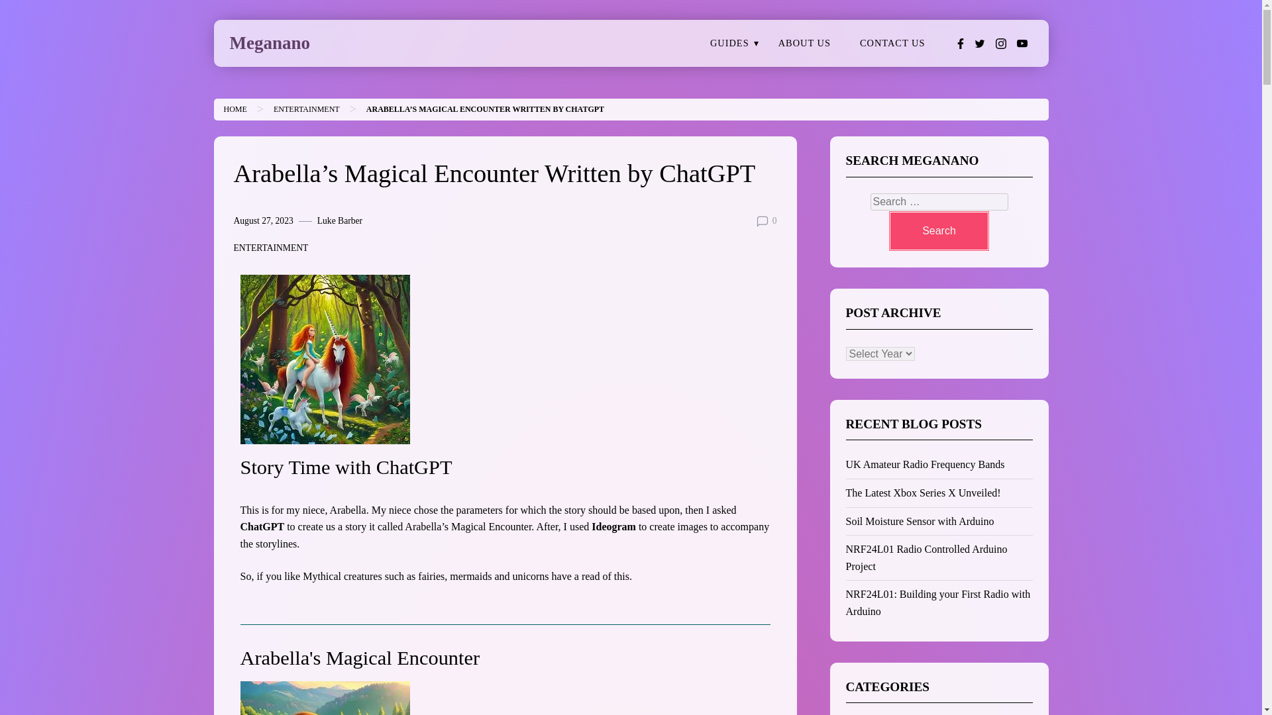 The width and height of the screenshot is (1272, 715). Describe the element at coordinates (270, 248) in the screenshot. I see `ENTERTAINMENT` at that location.